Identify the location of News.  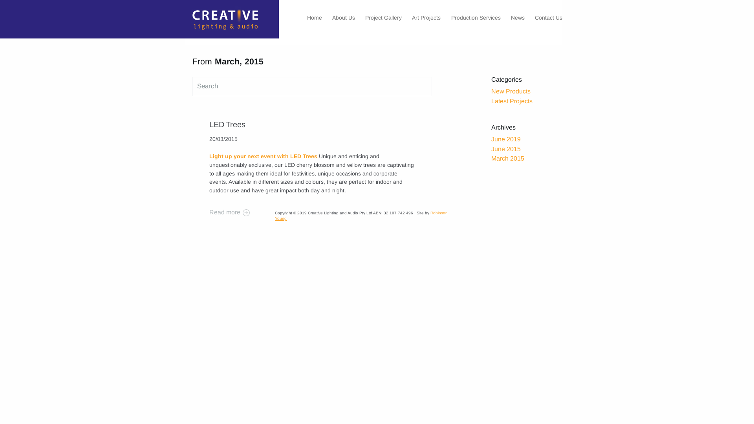
(518, 18).